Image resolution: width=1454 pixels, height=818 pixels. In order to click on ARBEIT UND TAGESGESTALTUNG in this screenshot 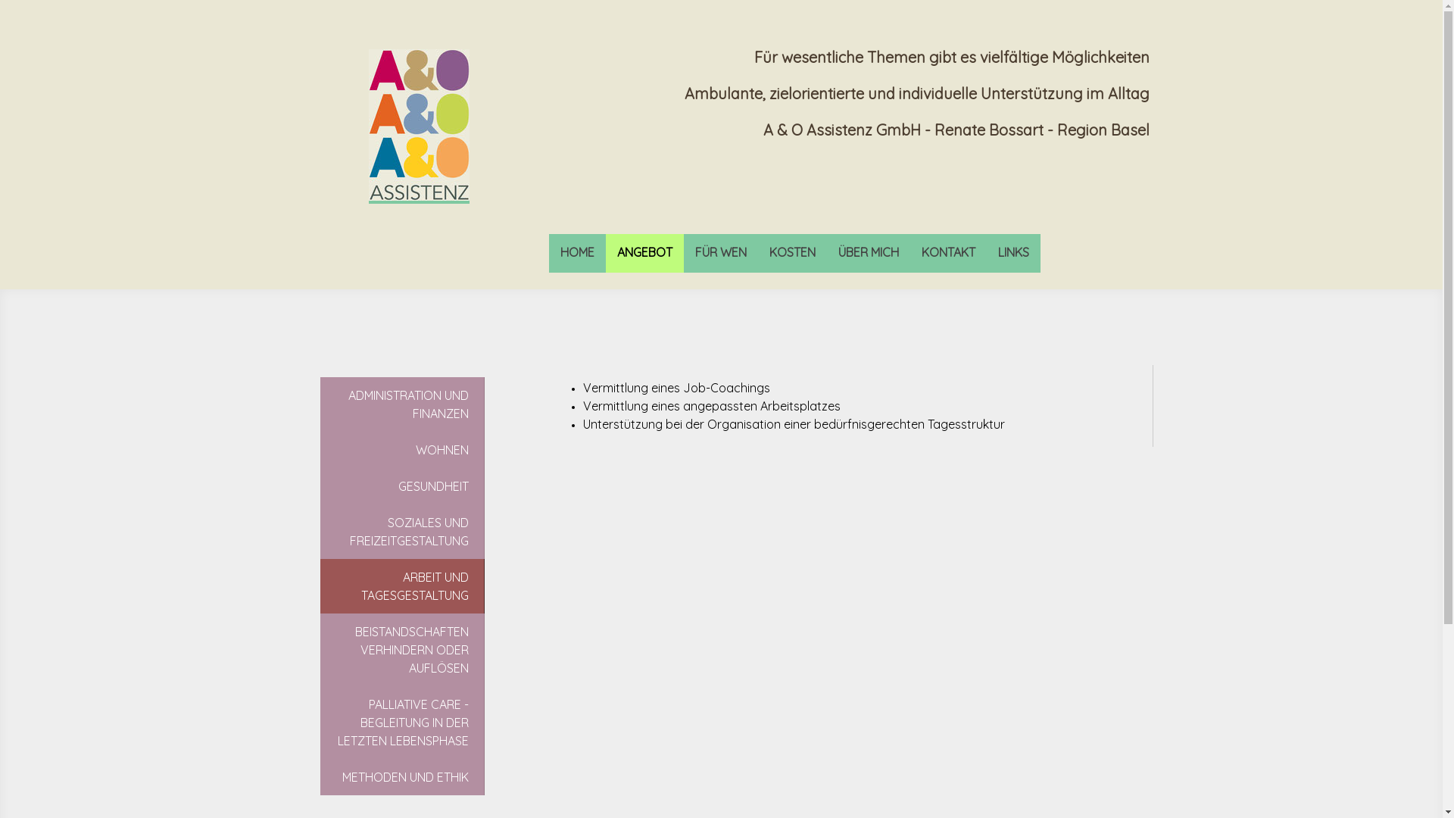, I will do `click(402, 586)`.